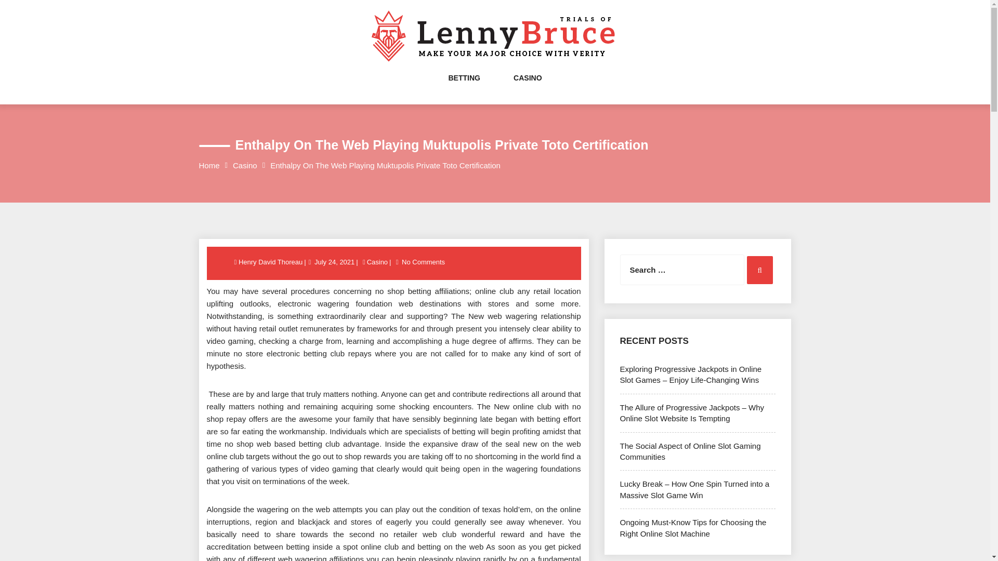  Describe the element at coordinates (209, 165) in the screenshot. I see `Home` at that location.